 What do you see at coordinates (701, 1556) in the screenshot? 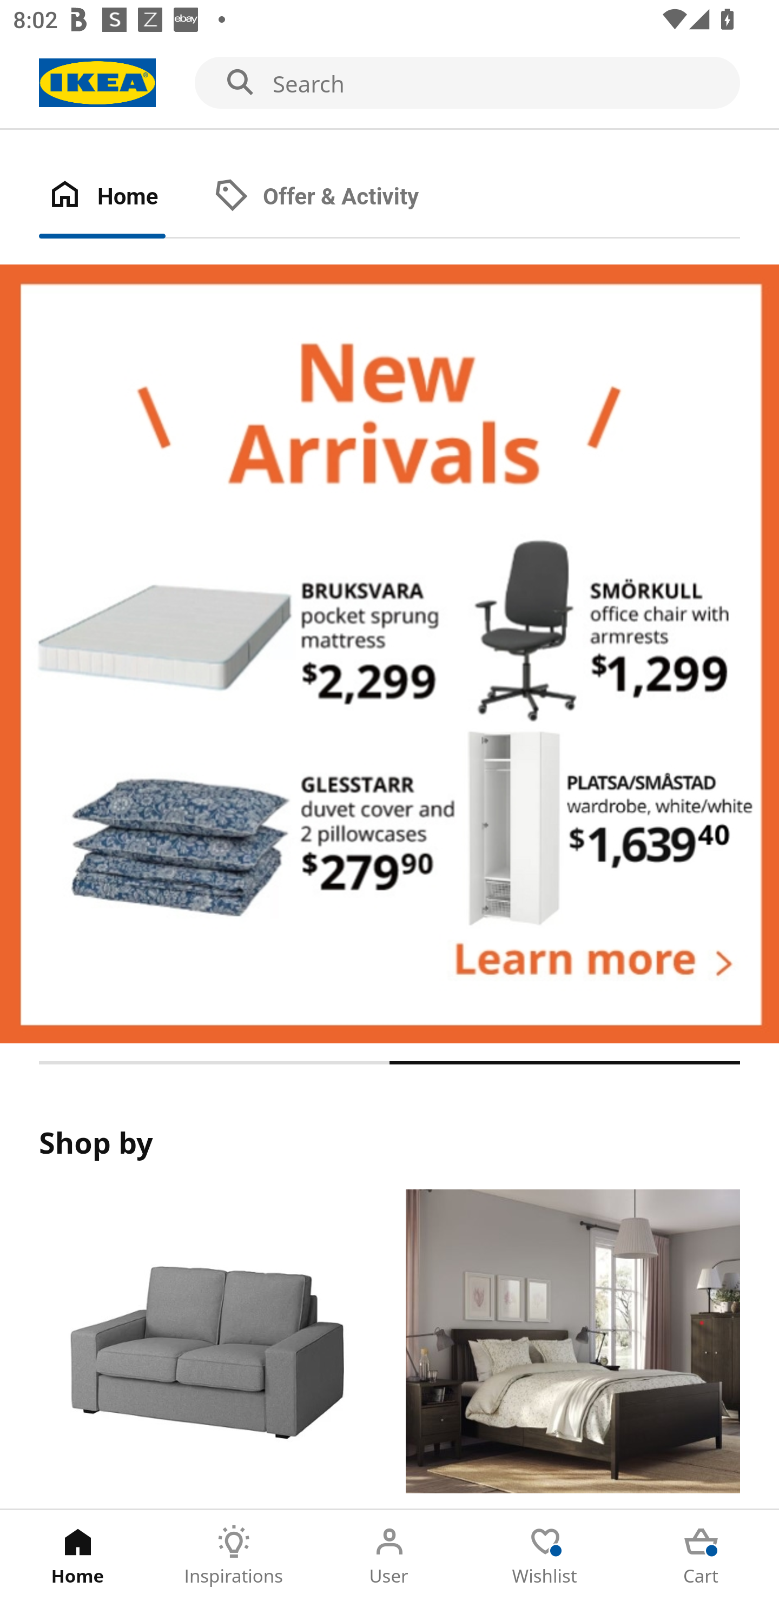
I see `Cart
Tab 5 of 5` at bounding box center [701, 1556].